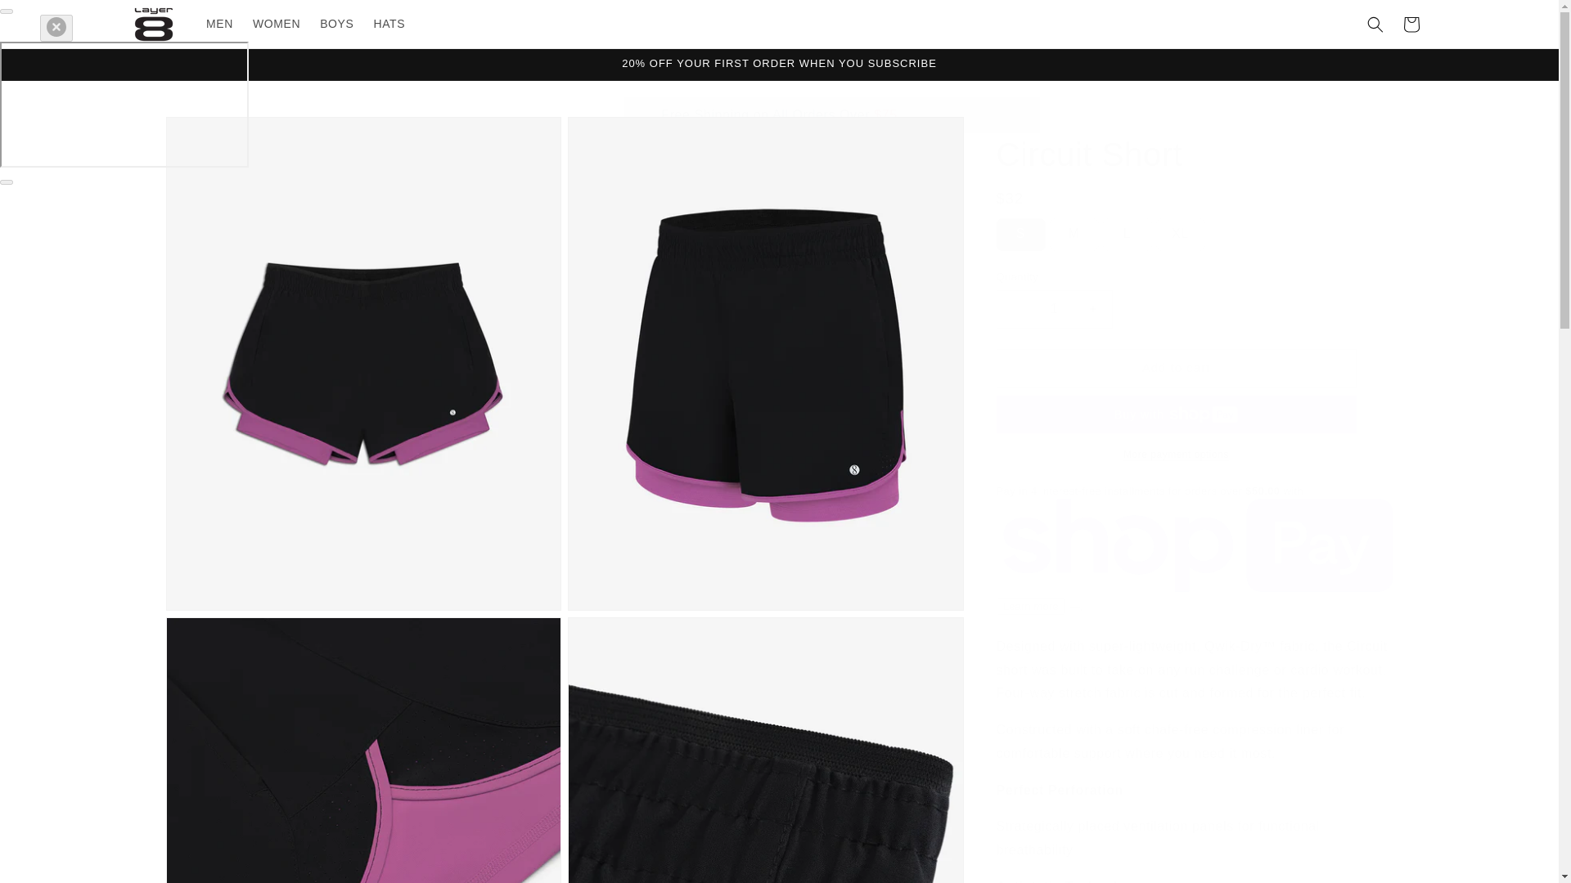 This screenshot has height=883, width=1571. I want to click on Increase quantity for Circuit Short, so click(1093, 308).